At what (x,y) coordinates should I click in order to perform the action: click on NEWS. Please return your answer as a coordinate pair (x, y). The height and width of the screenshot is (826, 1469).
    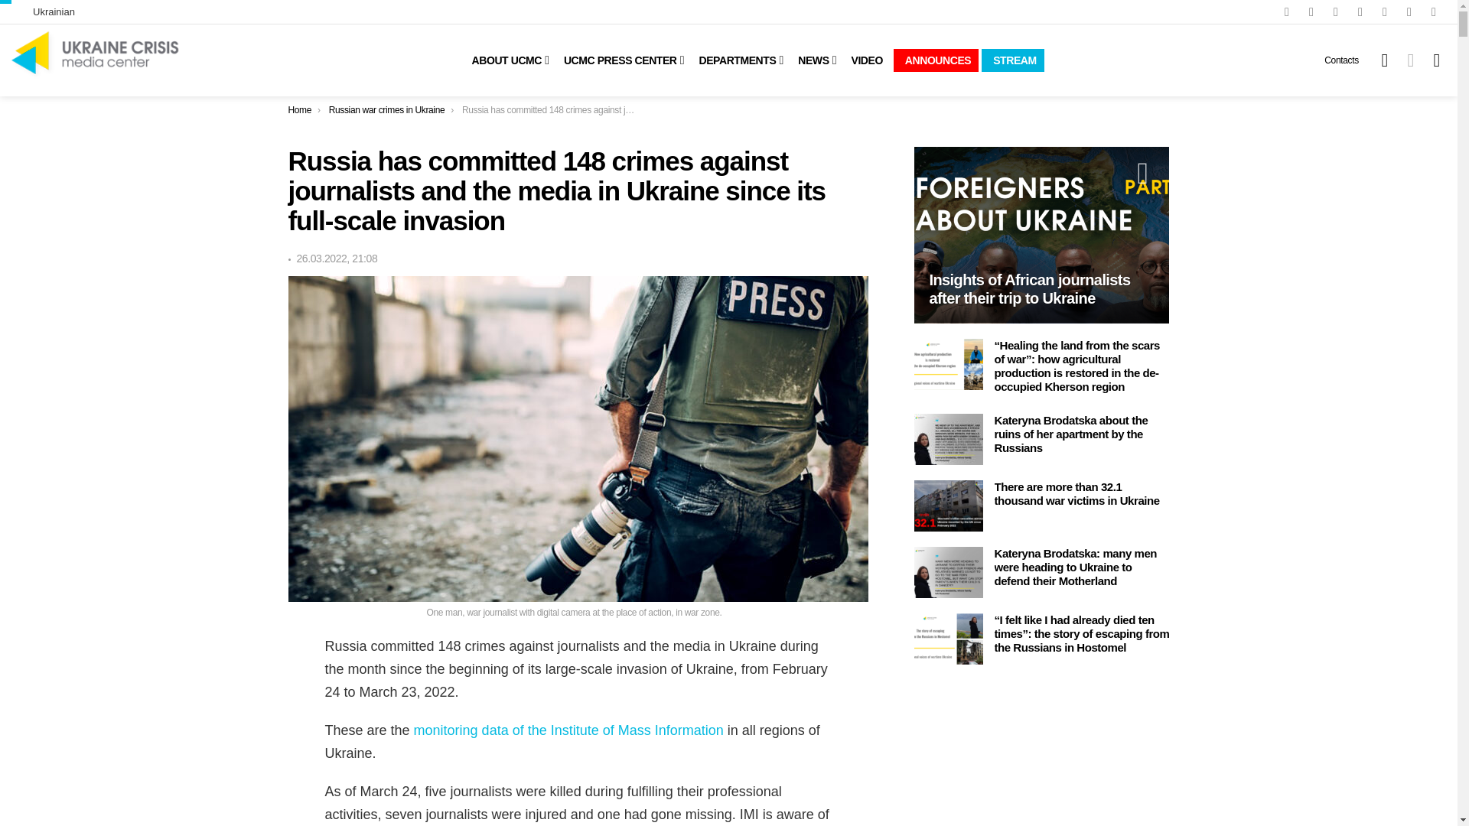
    Looking at the image, I should click on (811, 60).